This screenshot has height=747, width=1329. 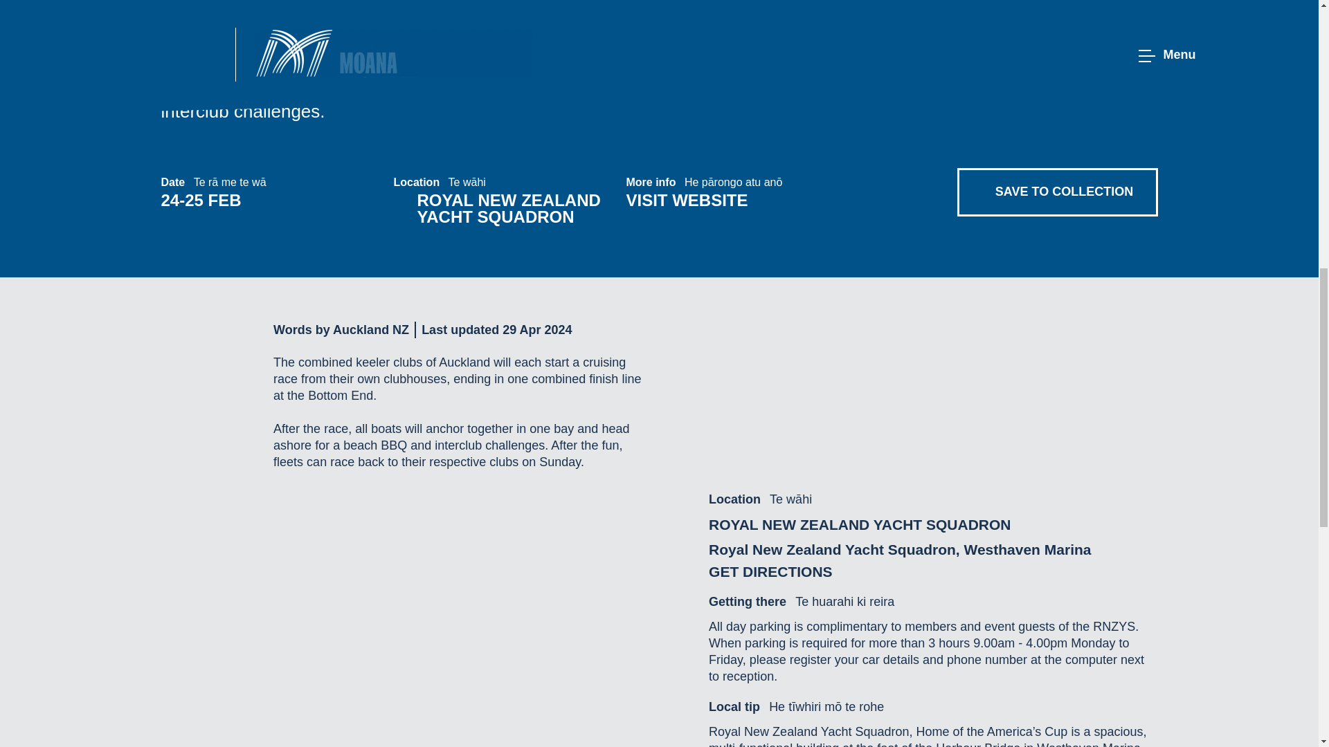 I want to click on ROYAL NEW ZEALAND YACHT SQUADRON, so click(x=504, y=209).